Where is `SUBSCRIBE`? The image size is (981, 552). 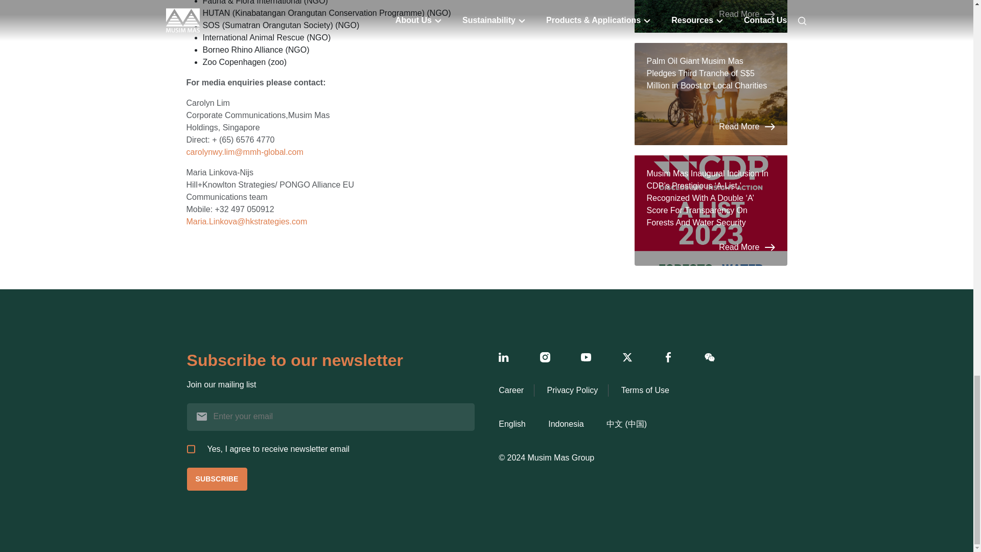 SUBSCRIBE is located at coordinates (217, 479).